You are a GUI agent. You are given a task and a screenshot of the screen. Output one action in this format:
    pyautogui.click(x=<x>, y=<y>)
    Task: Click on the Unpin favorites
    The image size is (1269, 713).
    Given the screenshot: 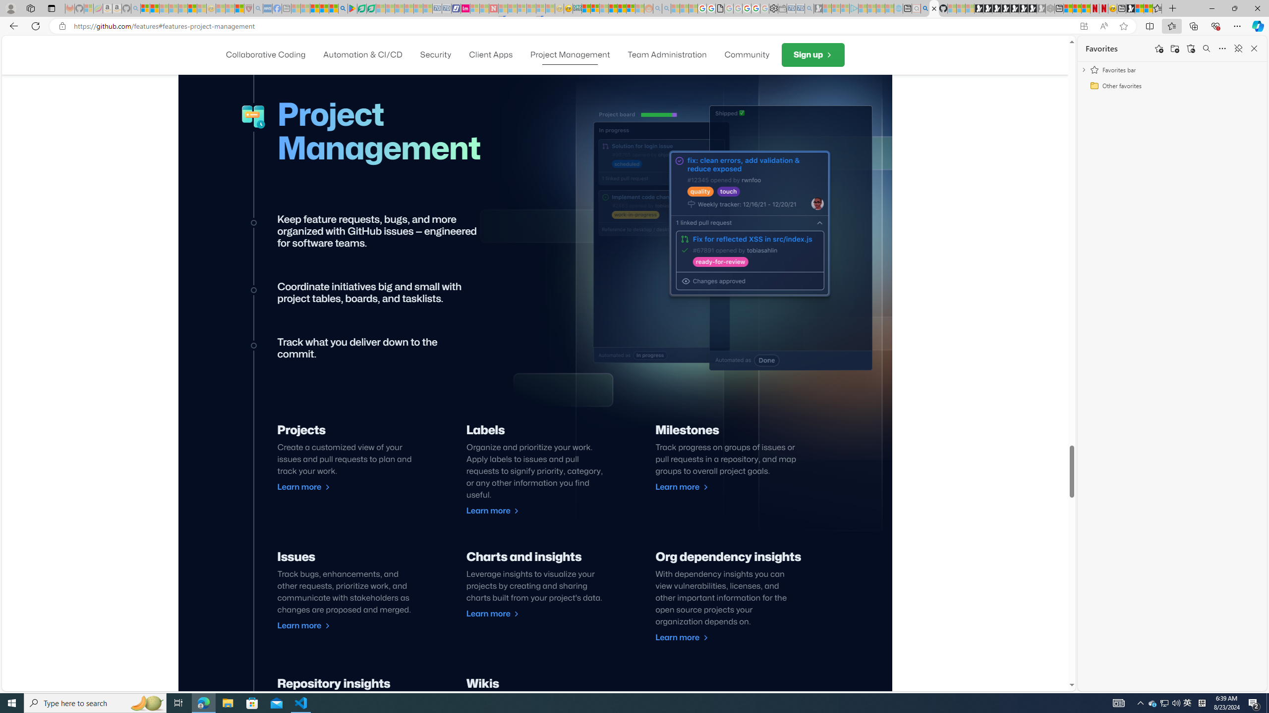 What is the action you would take?
    pyautogui.click(x=1238, y=49)
    